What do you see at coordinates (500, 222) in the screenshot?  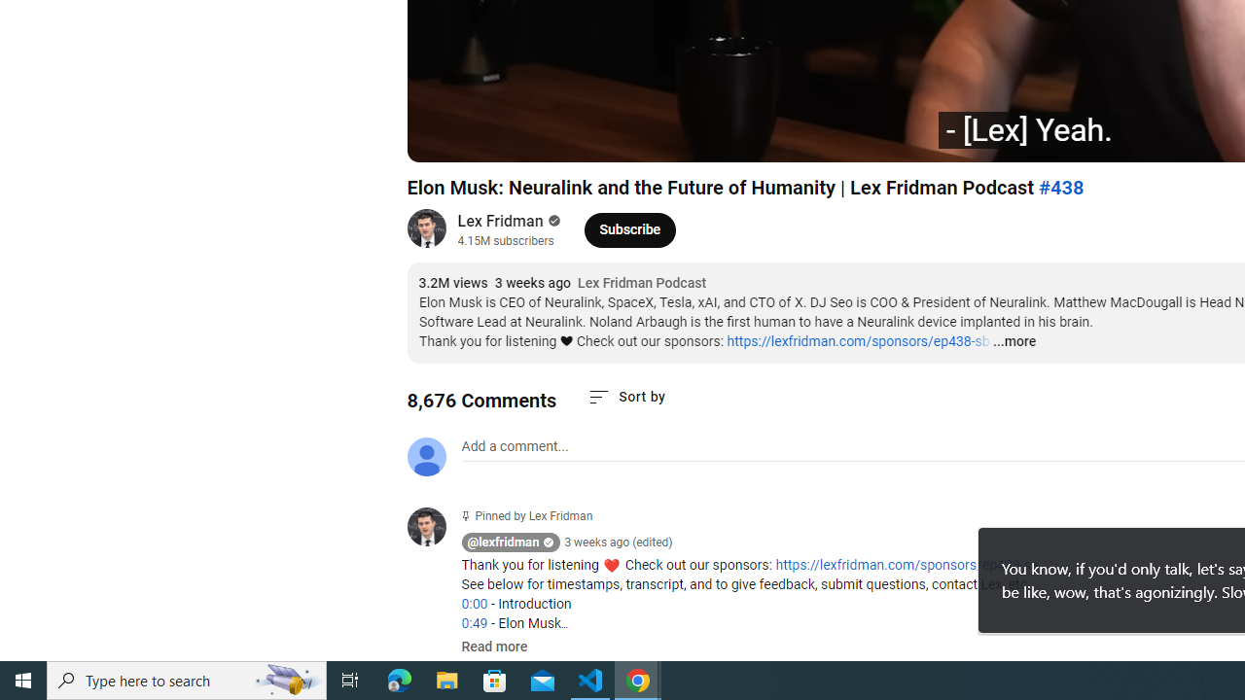 I see `Lex Fridman` at bounding box center [500, 222].